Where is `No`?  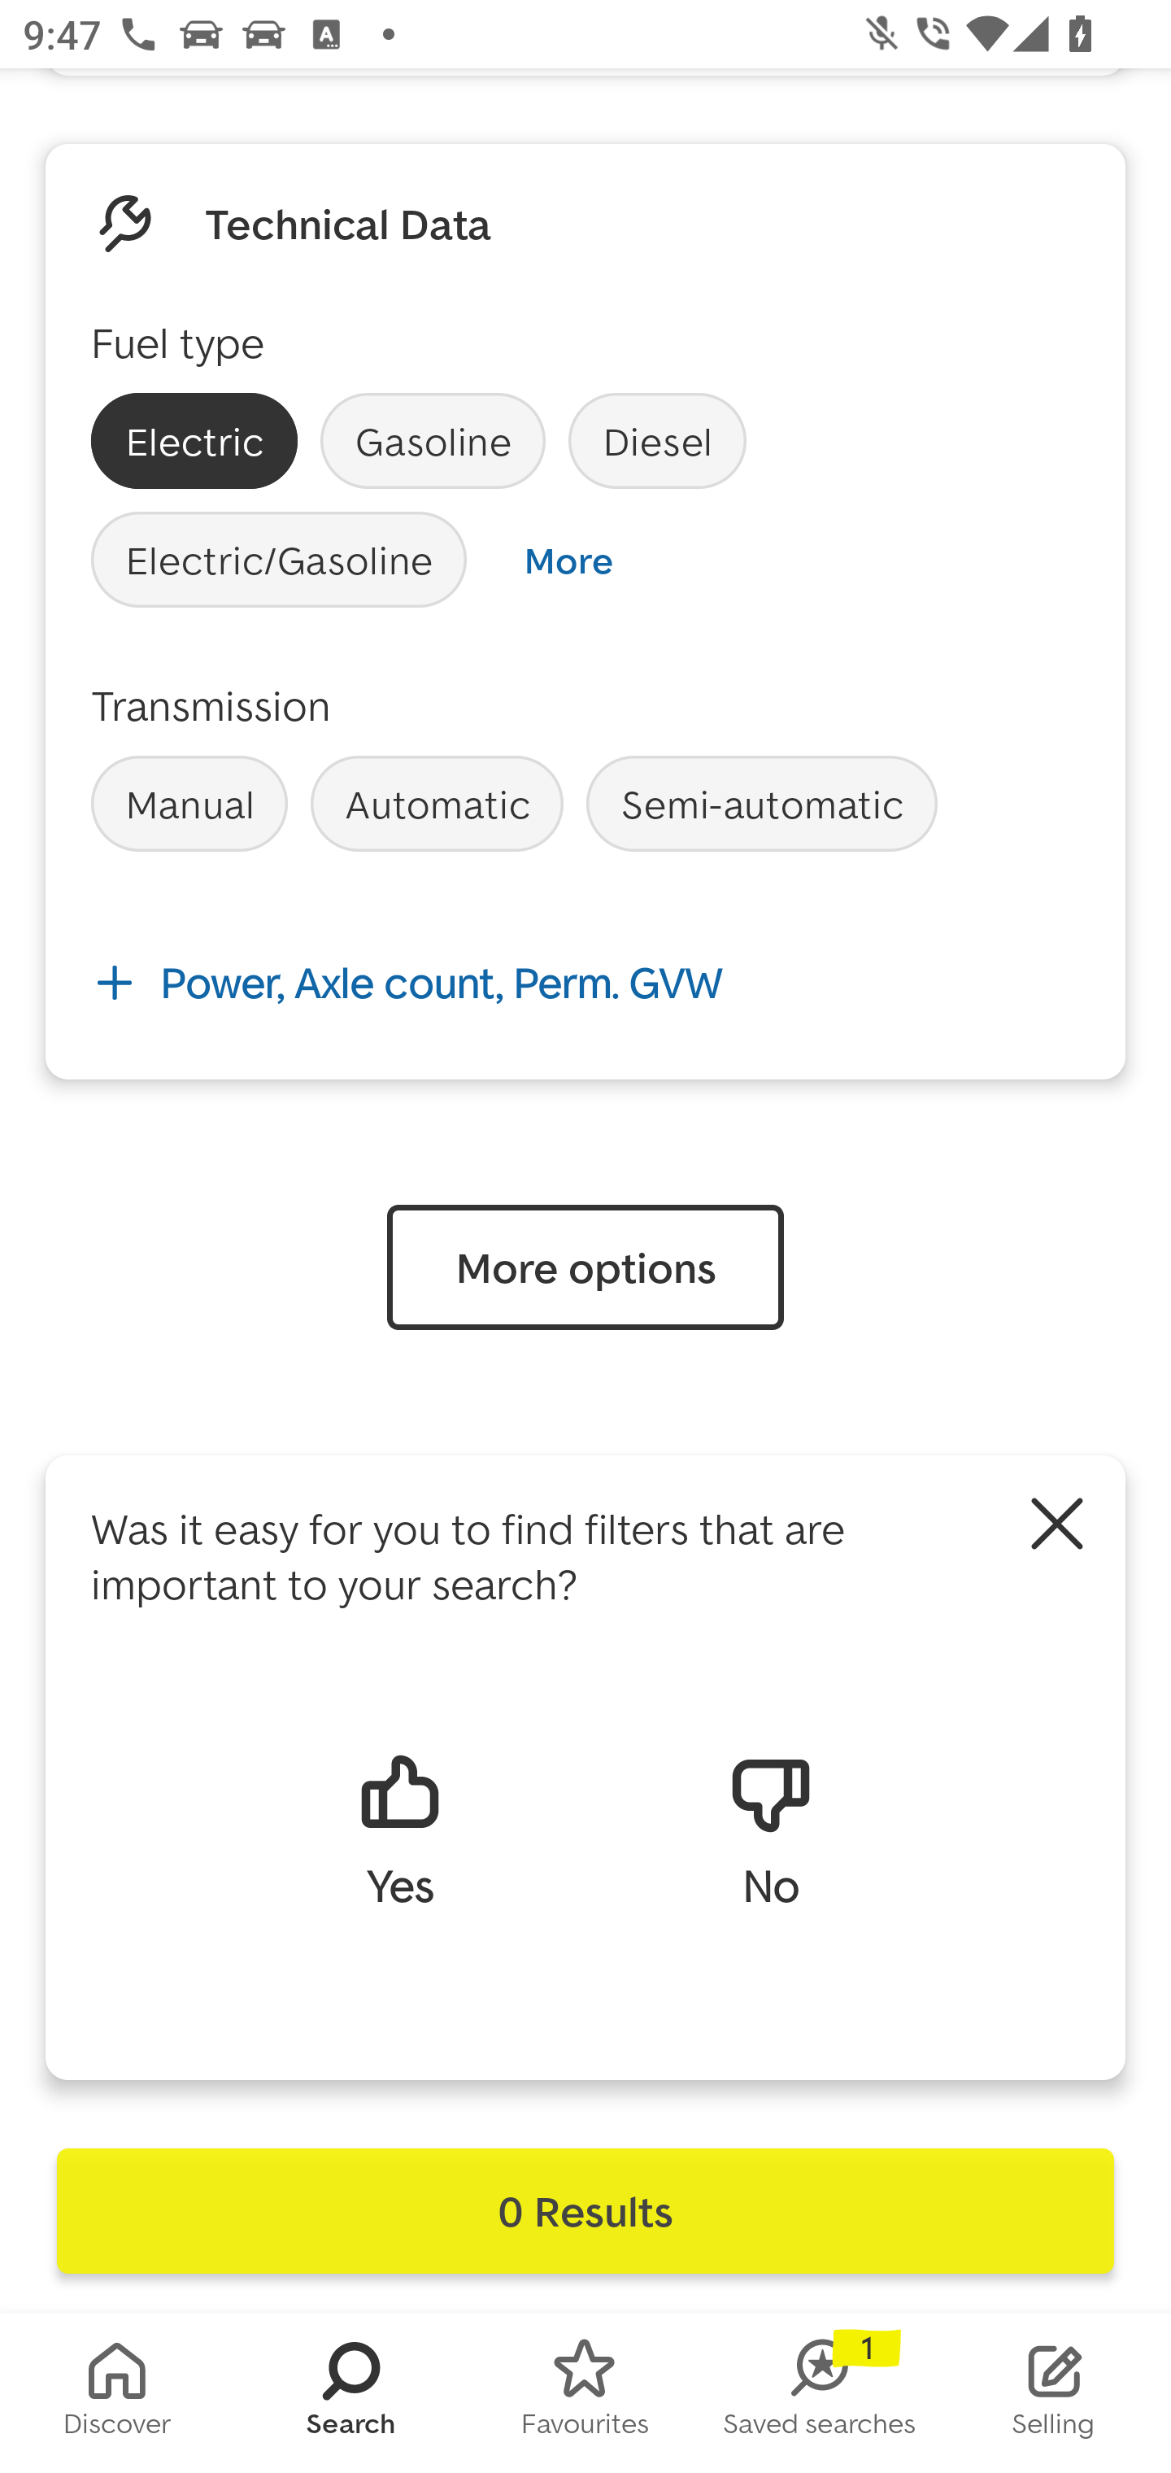 No is located at coordinates (771, 1829).